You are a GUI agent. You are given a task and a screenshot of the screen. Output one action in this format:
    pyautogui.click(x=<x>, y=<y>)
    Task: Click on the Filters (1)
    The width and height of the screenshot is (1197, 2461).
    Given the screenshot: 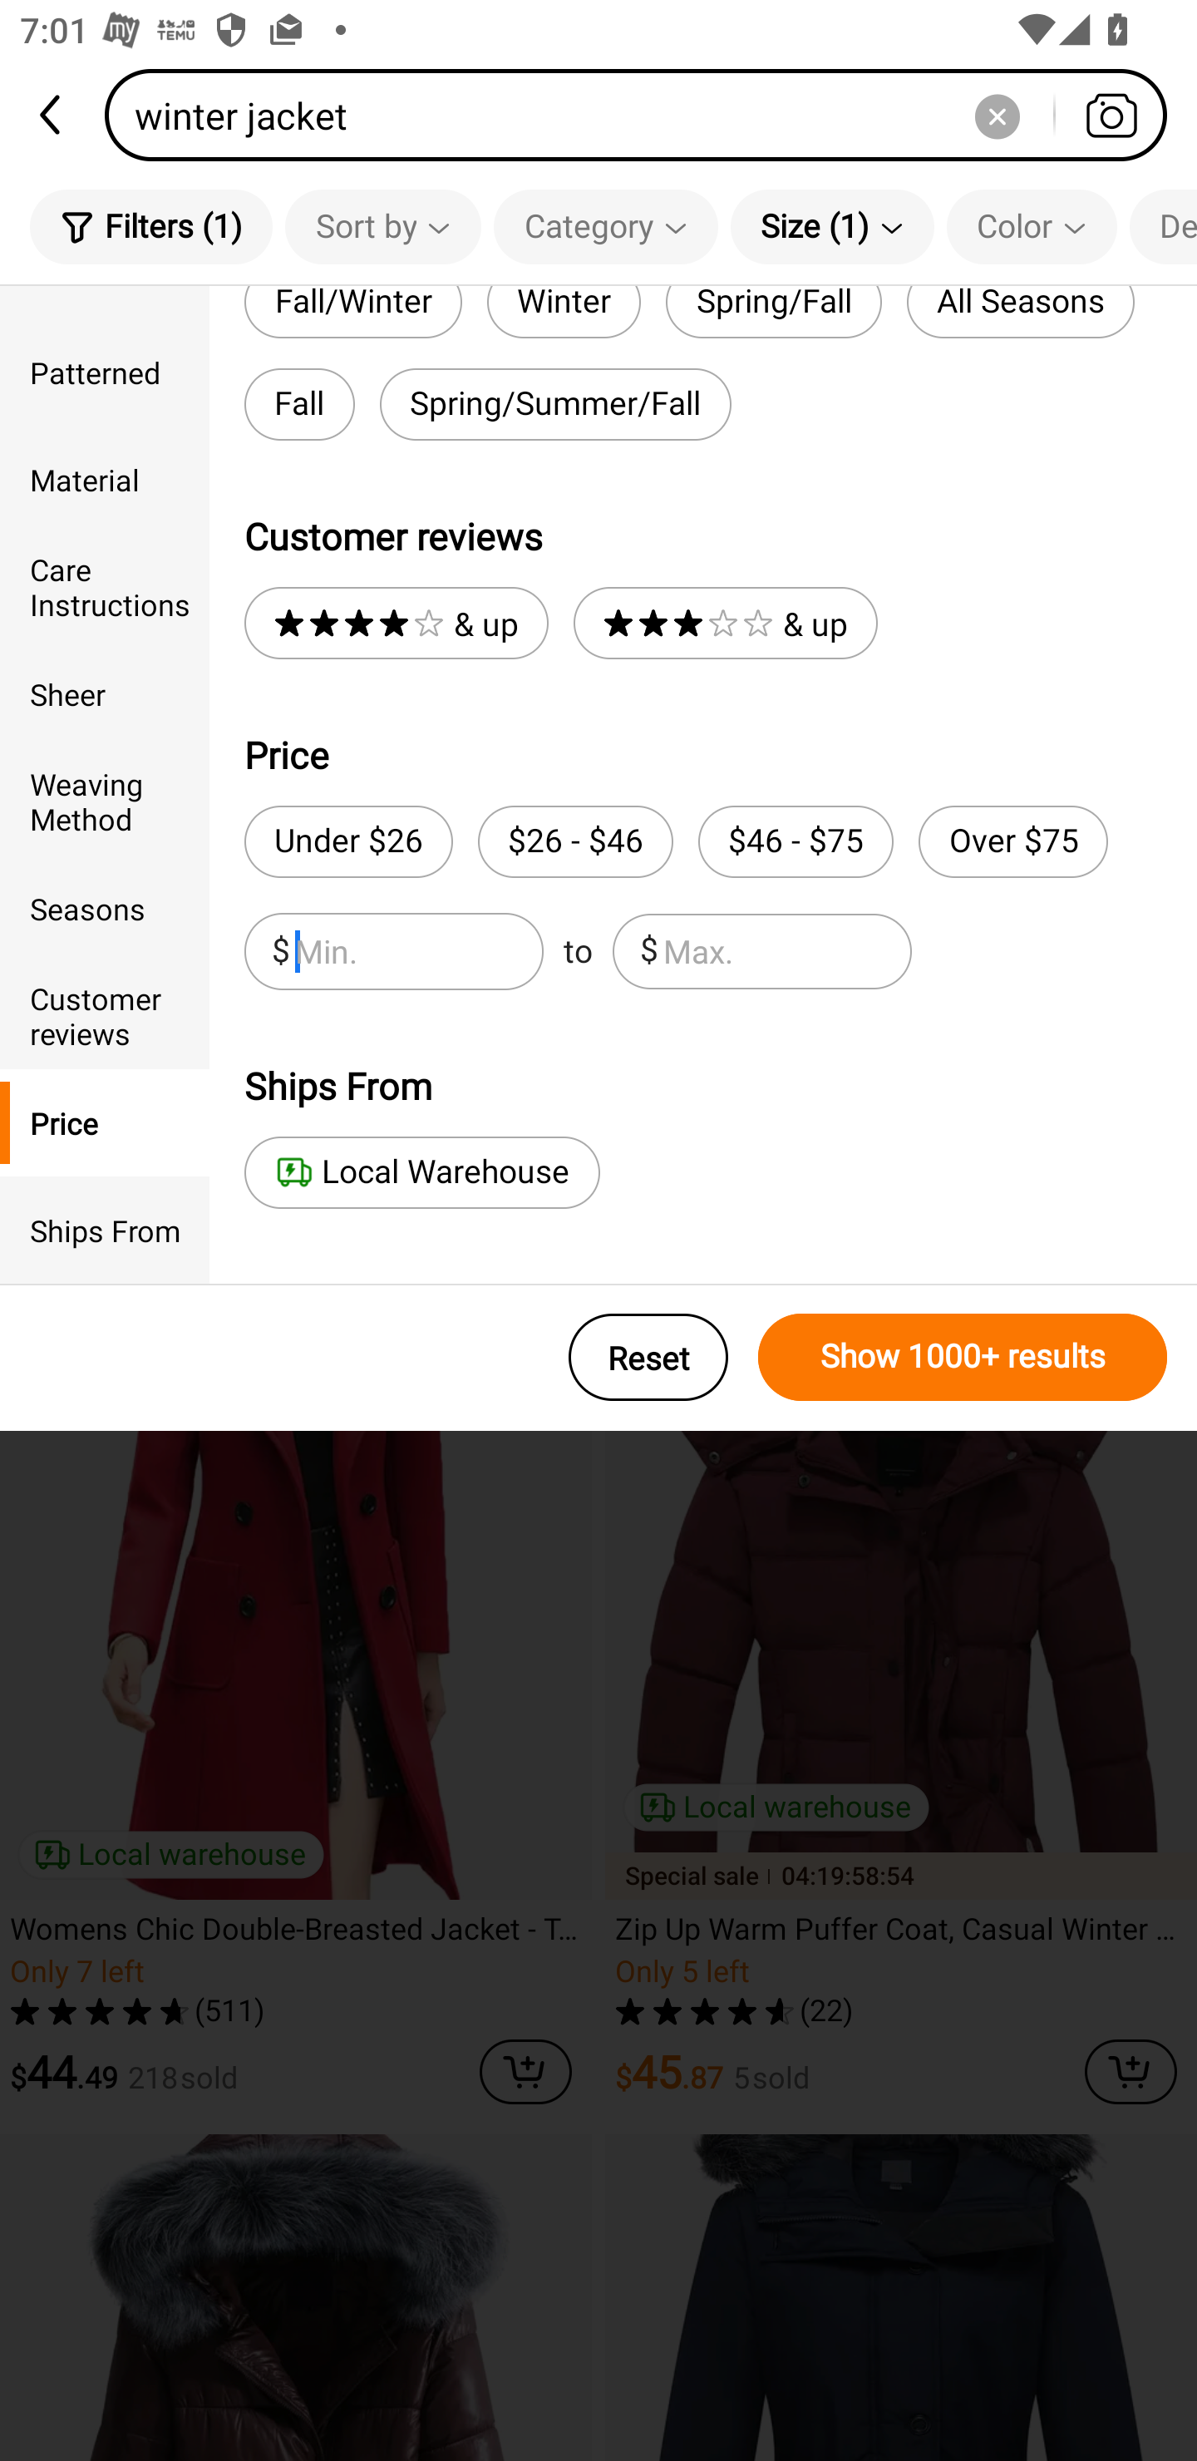 What is the action you would take?
    pyautogui.click(x=151, y=226)
    